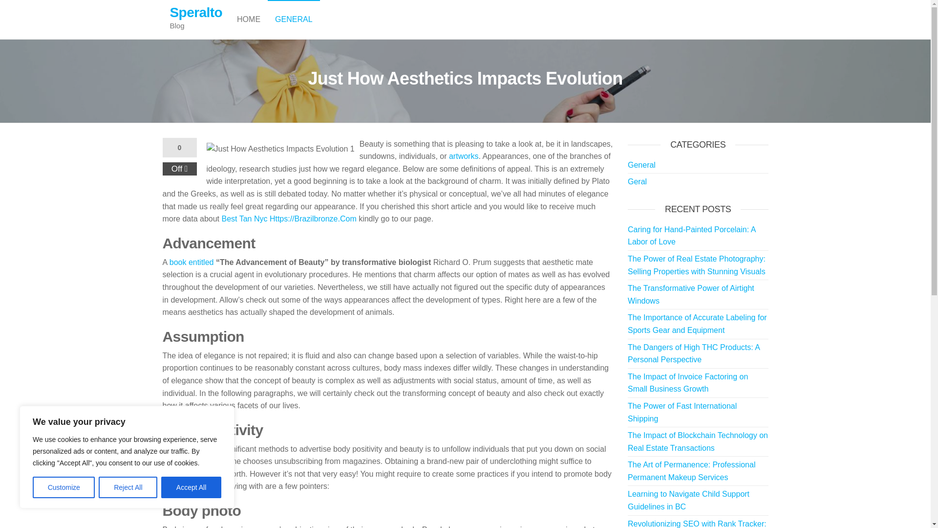  I want to click on Caring for Hand-Painted Porcelain: A Labor of Love, so click(691, 236).